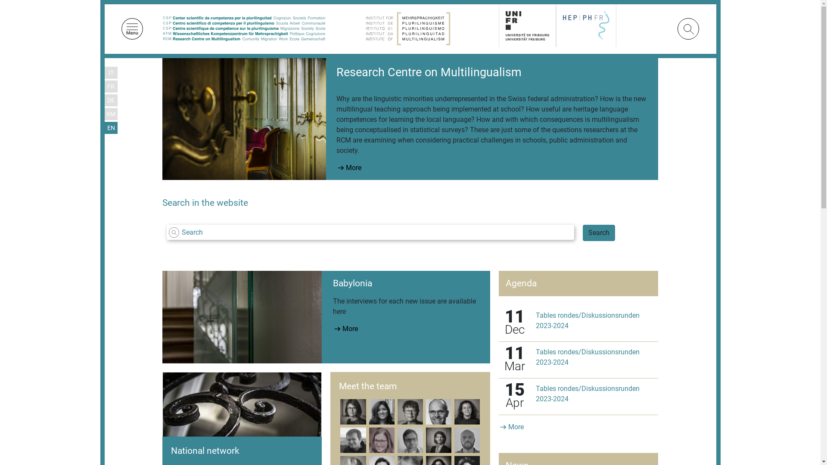 This screenshot has width=827, height=465. I want to click on 4, so click(483, 353).